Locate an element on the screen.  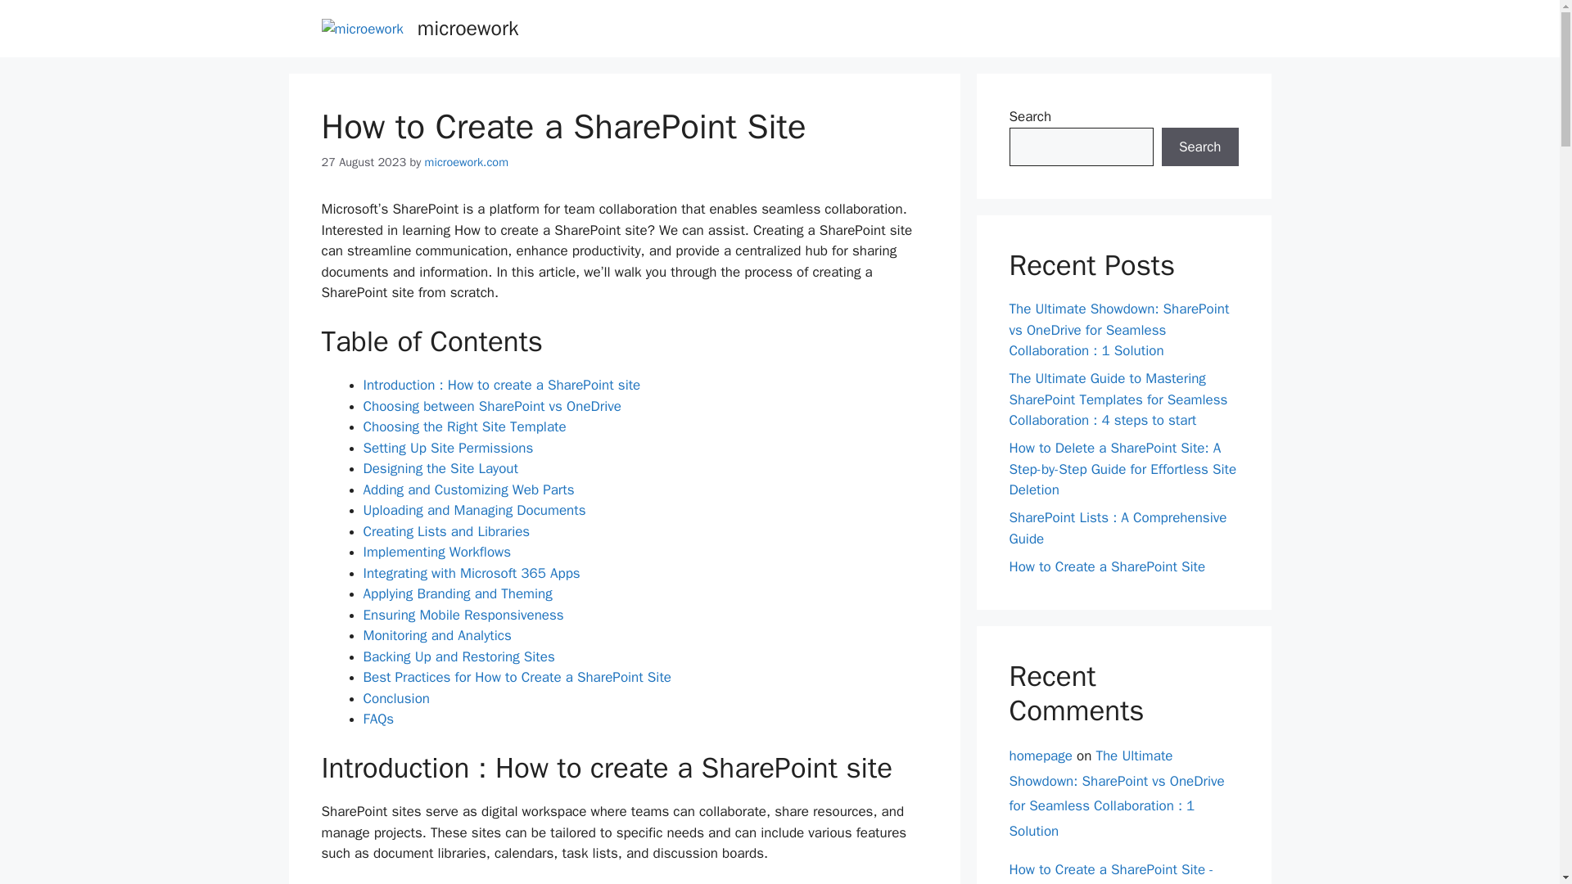
Choosing the Right Site Template is located at coordinates (464, 426).